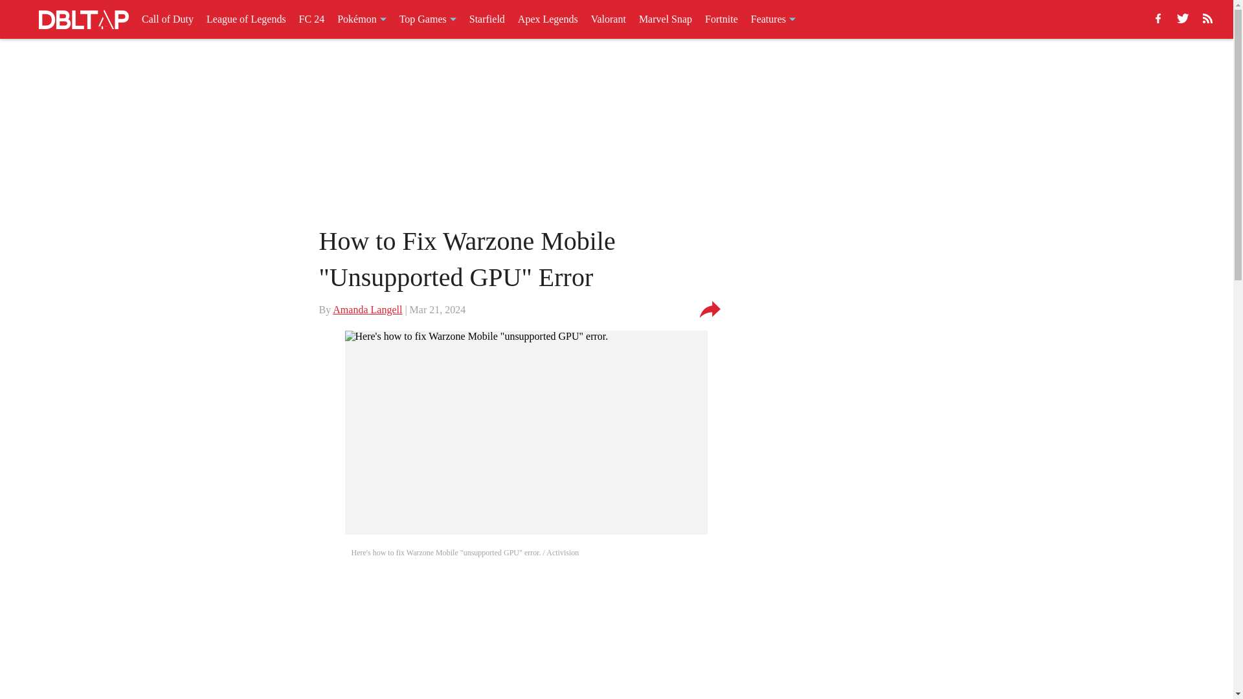 The width and height of the screenshot is (1243, 699). What do you see at coordinates (526, 432) in the screenshot?
I see `Here's how to fix Warzone Mobile "unsupported GPU" error.` at bounding box center [526, 432].